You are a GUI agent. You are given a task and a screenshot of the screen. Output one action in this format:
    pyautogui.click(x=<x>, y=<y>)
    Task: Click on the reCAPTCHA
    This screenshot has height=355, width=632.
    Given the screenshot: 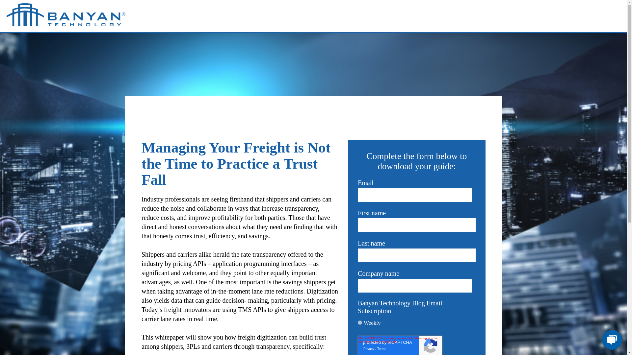 What is the action you would take?
    pyautogui.click(x=400, y=345)
    